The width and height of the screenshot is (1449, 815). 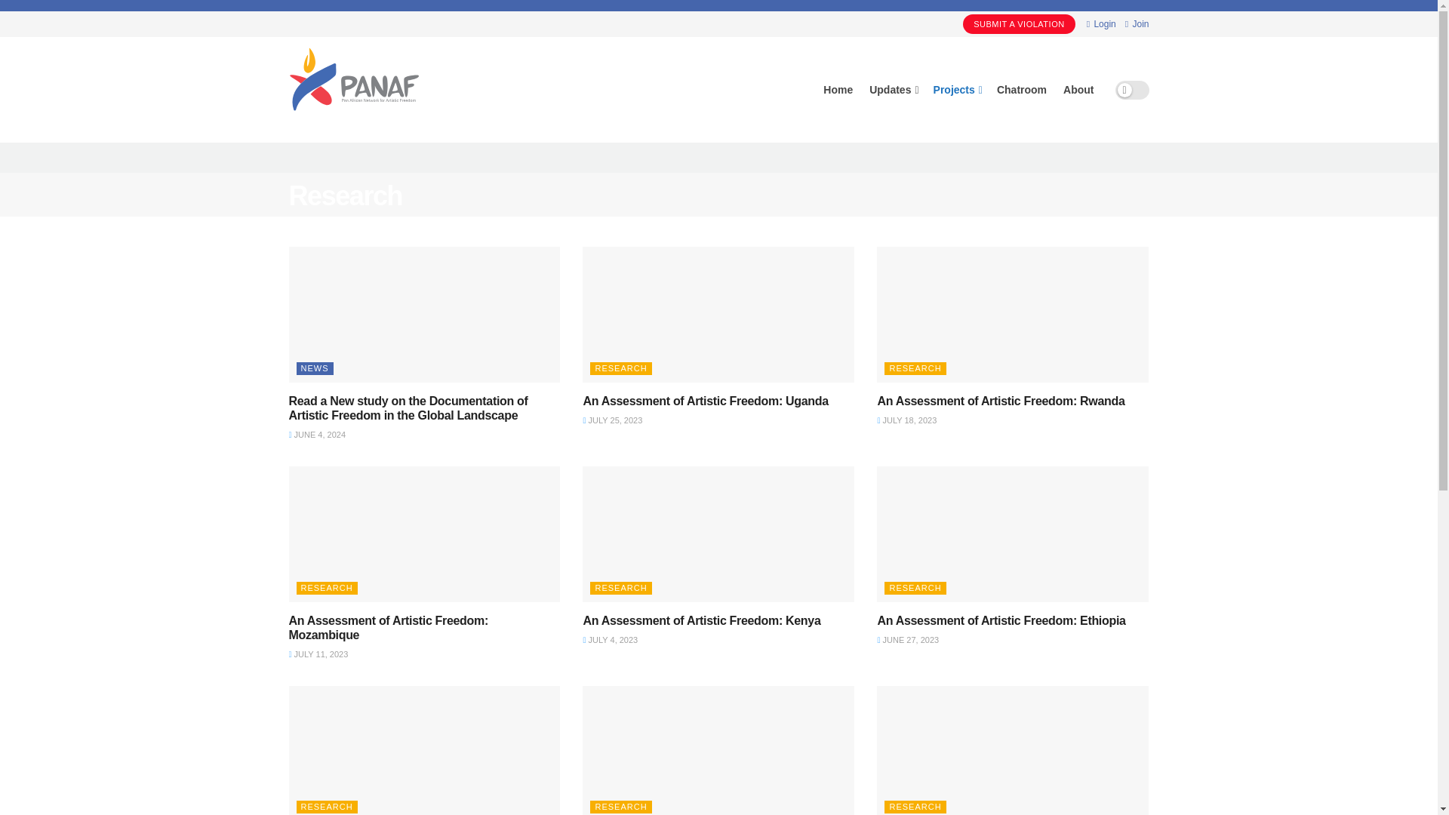 I want to click on Projects, so click(x=957, y=89).